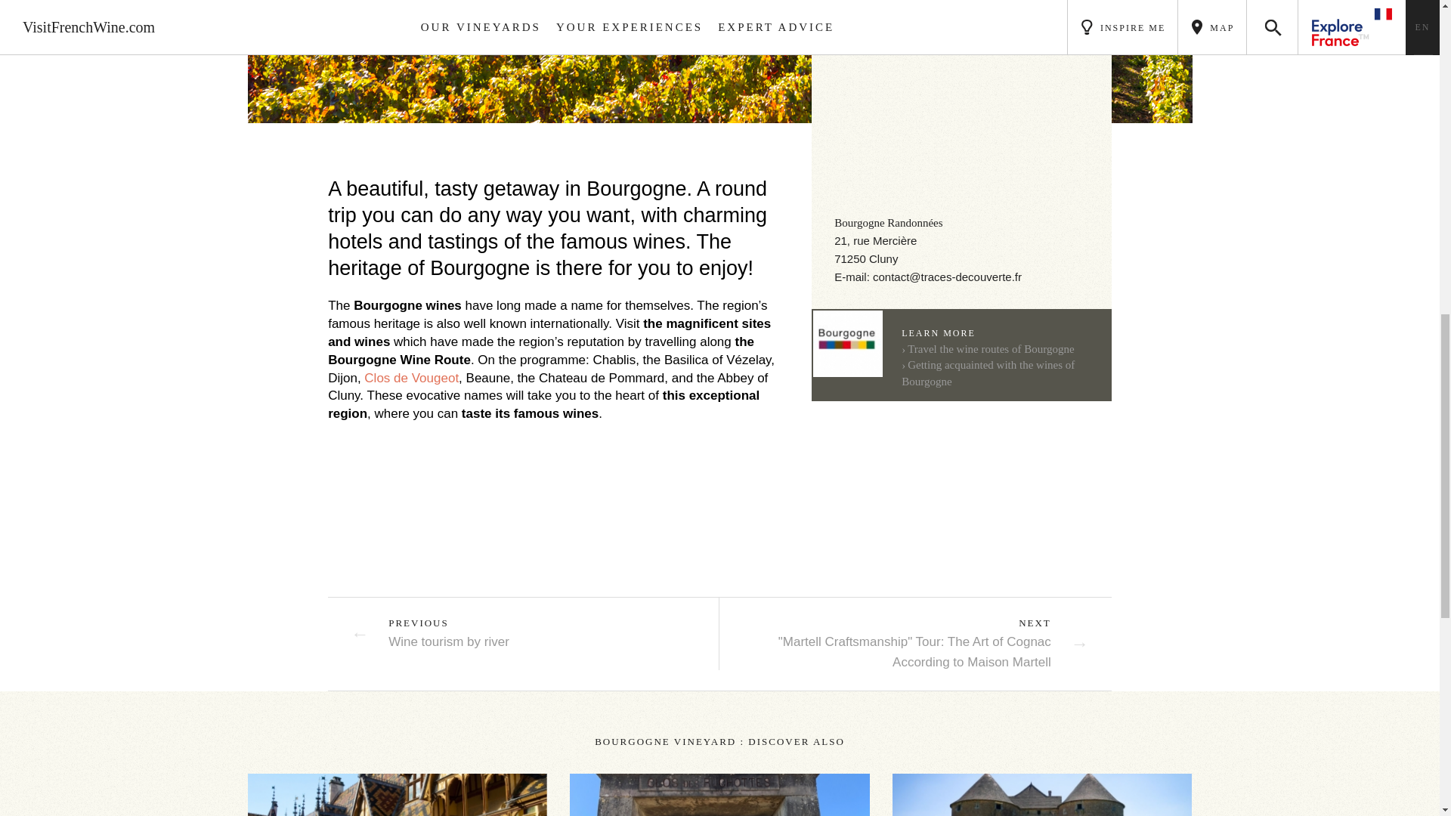  I want to click on Clos de Vougeot, so click(411, 378).